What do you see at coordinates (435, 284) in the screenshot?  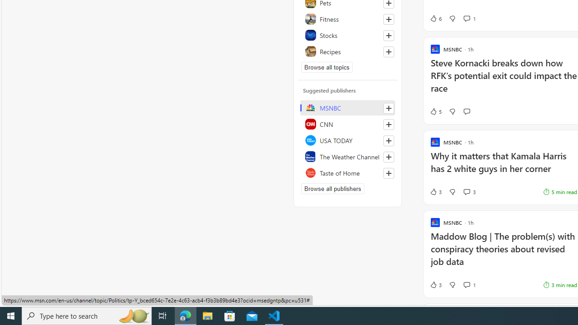 I see `3 Like` at bounding box center [435, 284].